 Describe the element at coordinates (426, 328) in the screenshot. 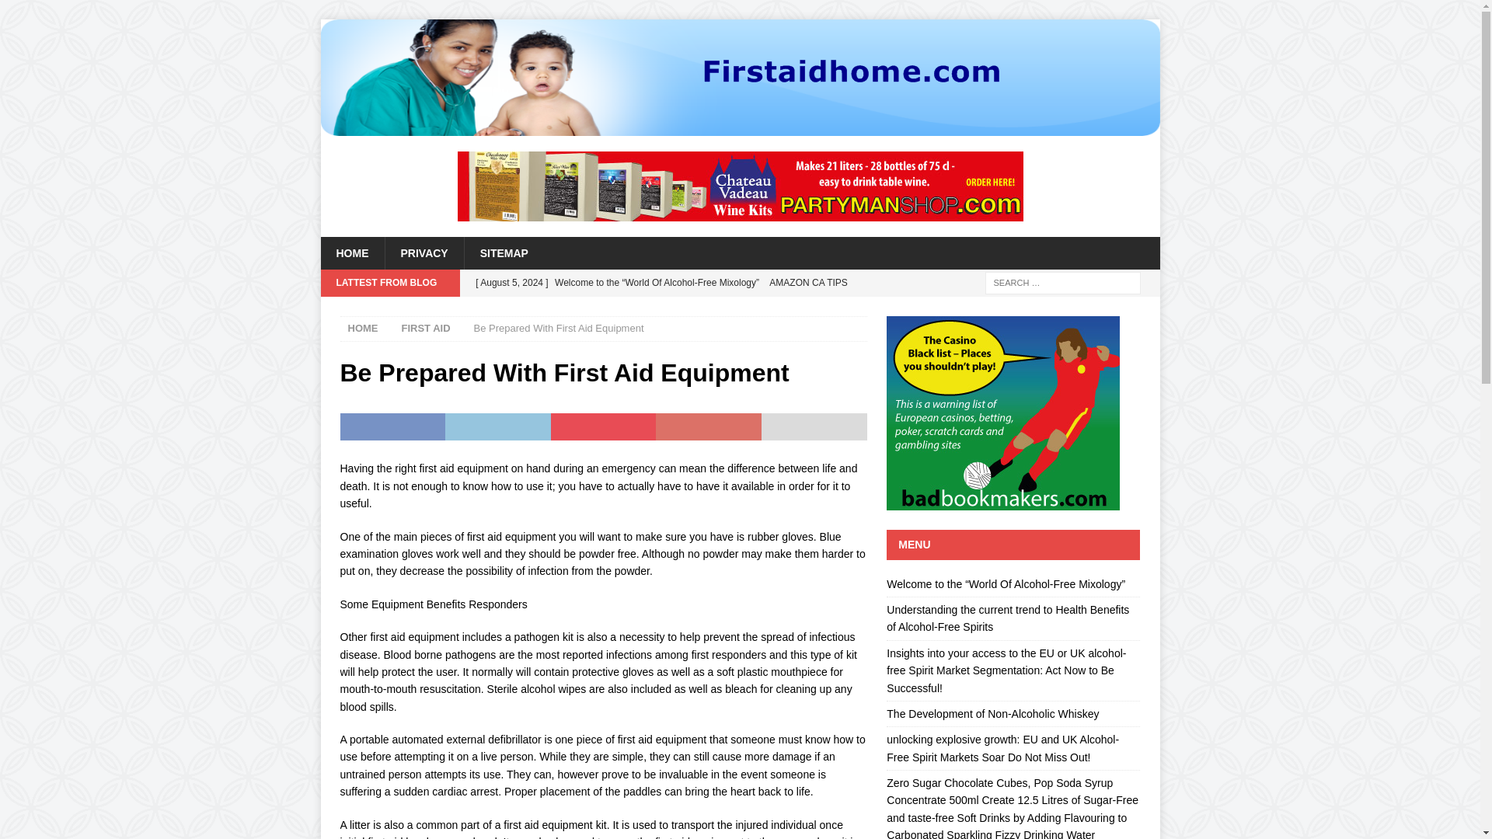

I see `FIRST AID` at that location.